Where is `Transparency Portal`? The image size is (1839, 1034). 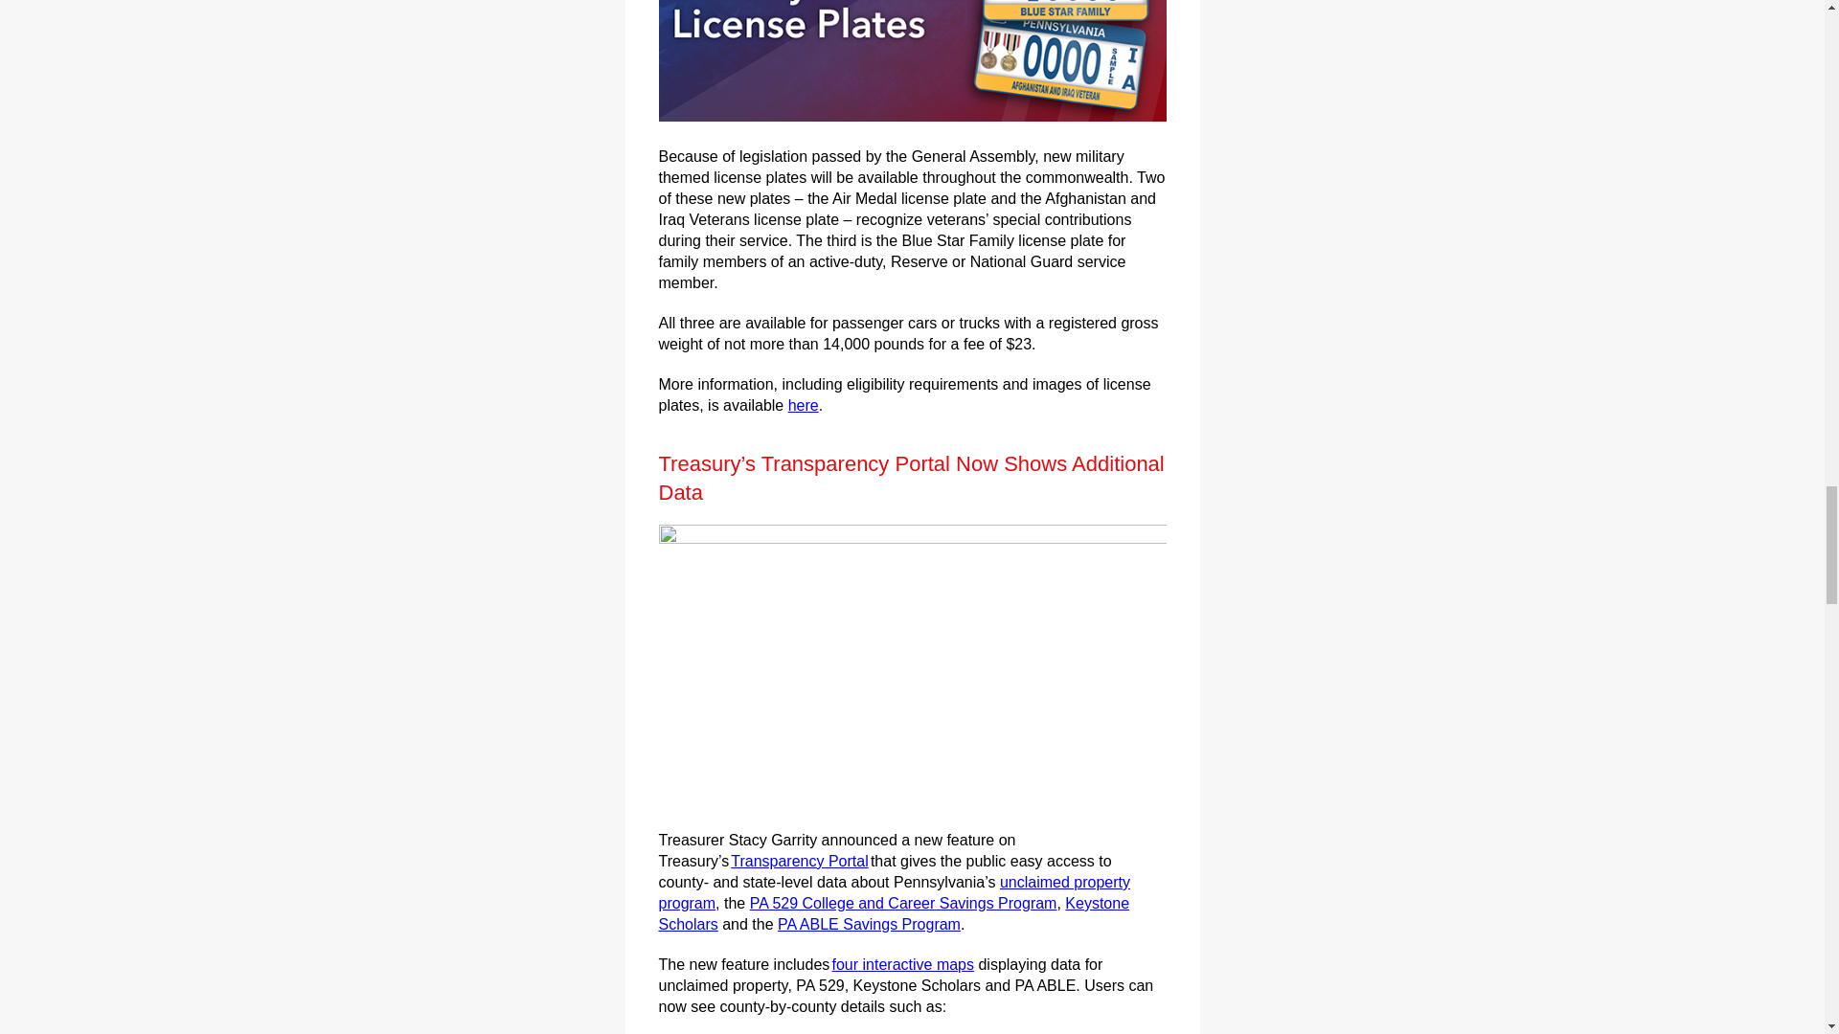 Transparency Portal is located at coordinates (799, 862).